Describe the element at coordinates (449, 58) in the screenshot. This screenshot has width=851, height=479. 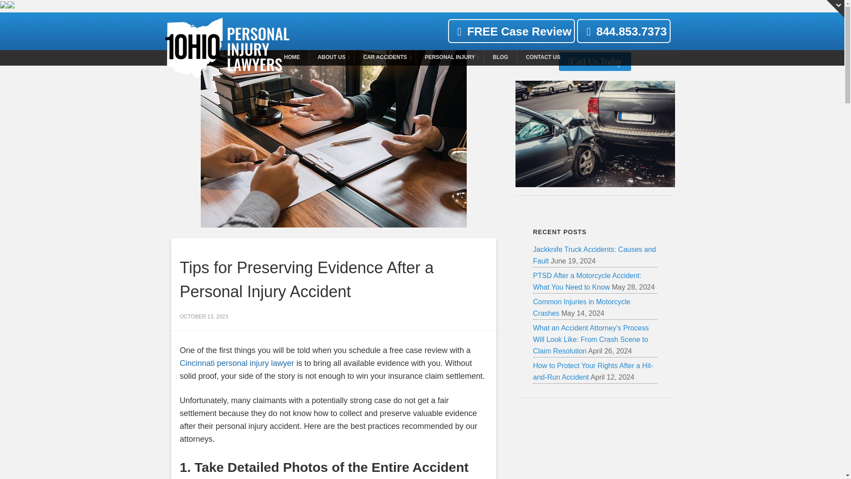
I see `PERSONAL INJURY` at that location.